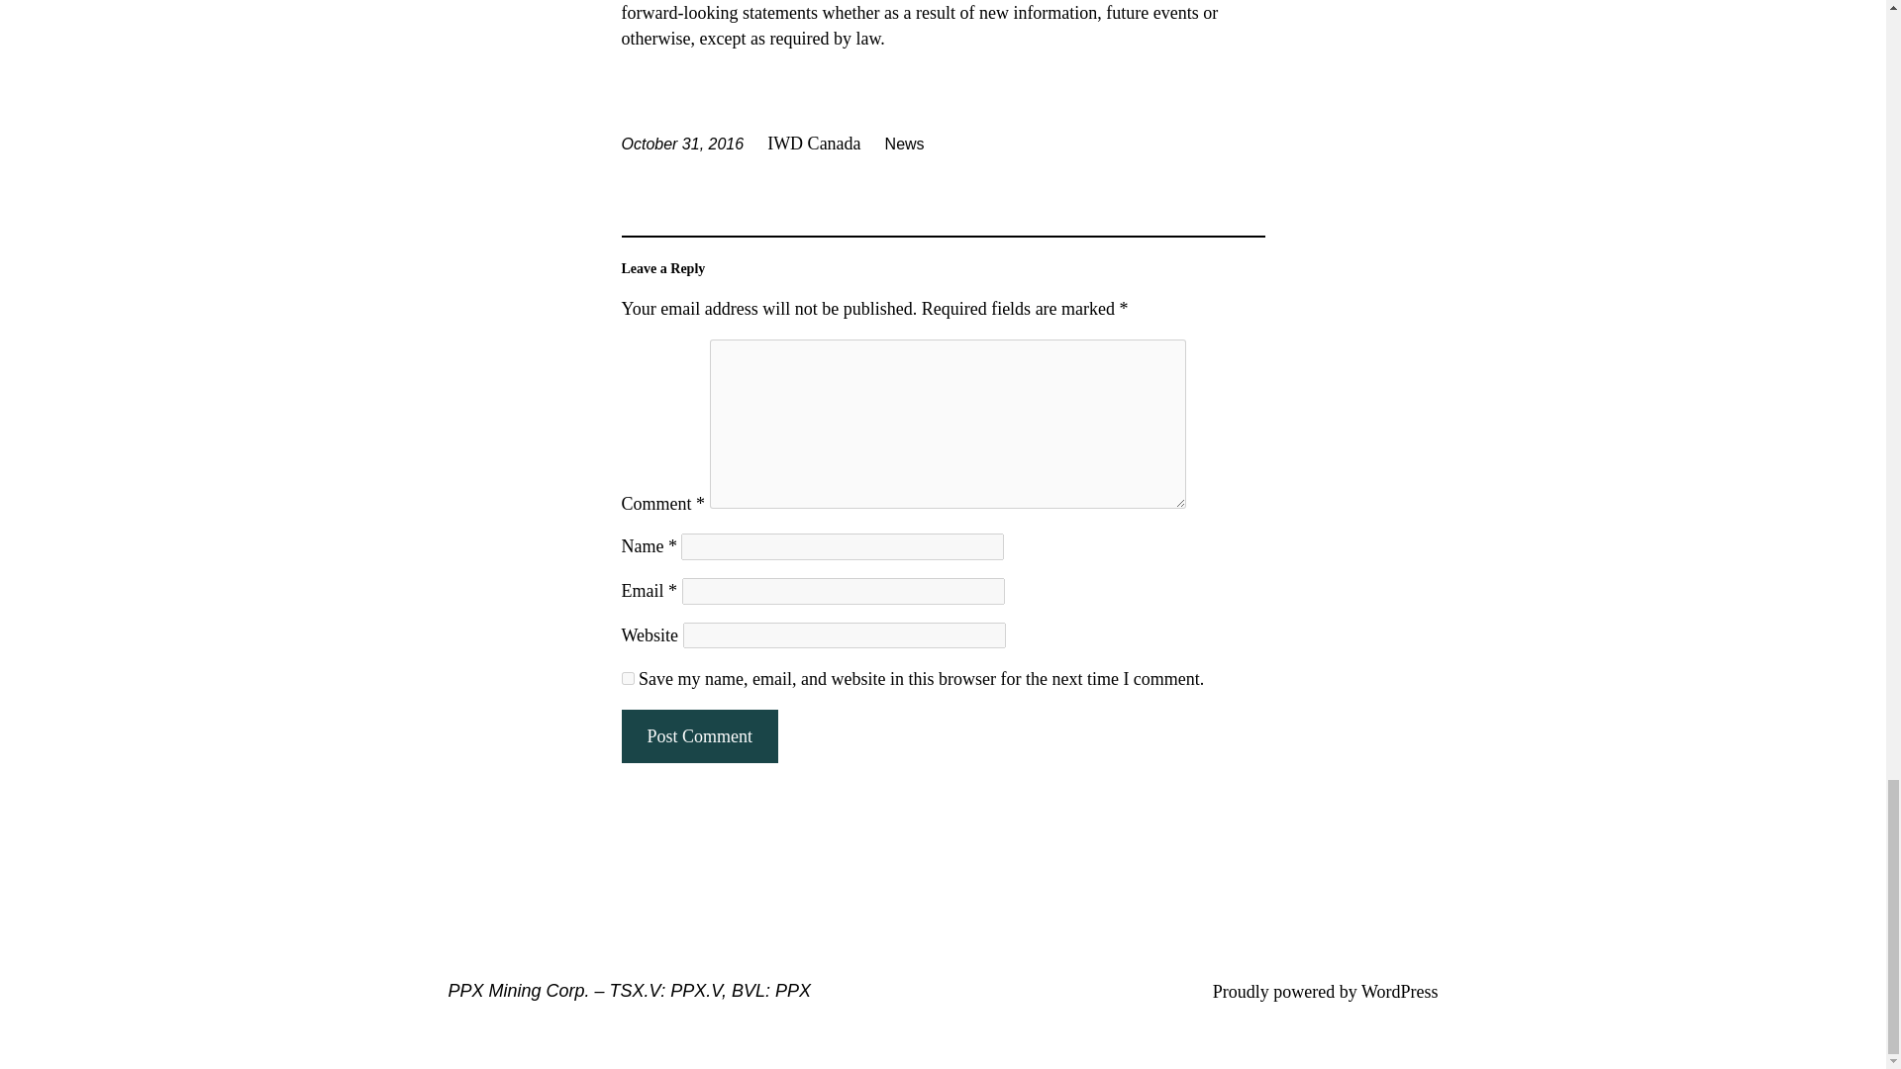  I want to click on News, so click(905, 145).